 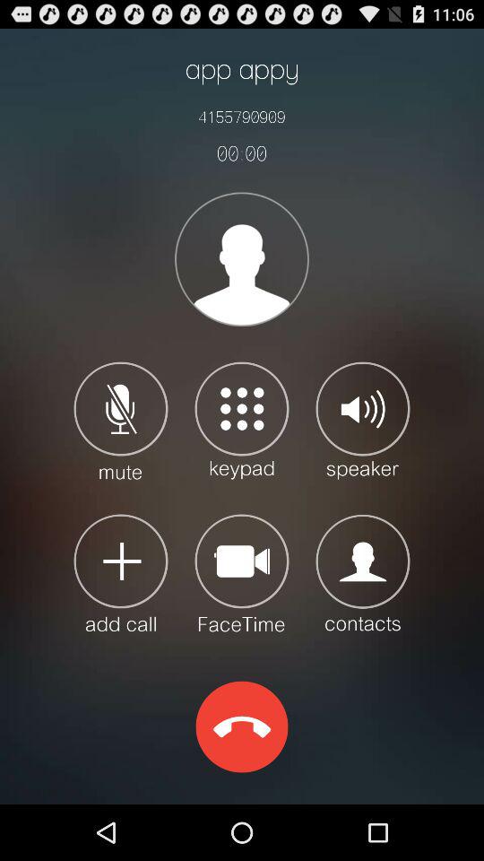 I want to click on make new call, so click(x=120, y=572).